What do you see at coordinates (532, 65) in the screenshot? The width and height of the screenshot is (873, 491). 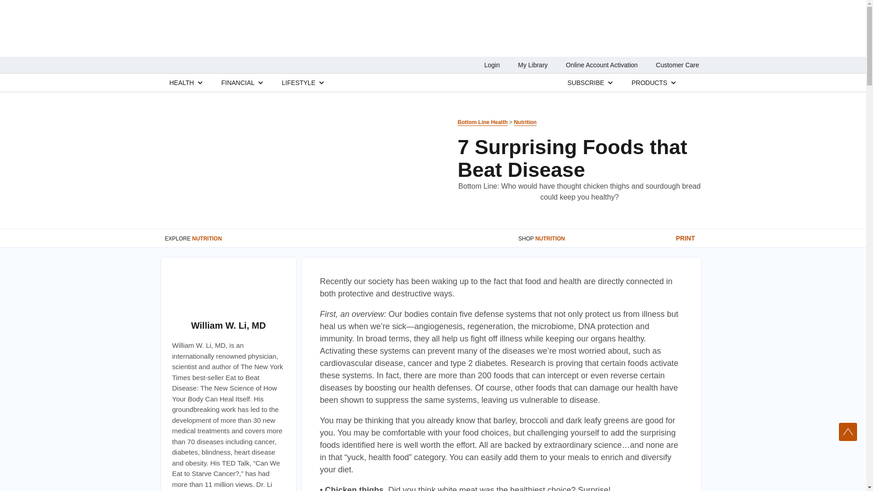 I see `My Library` at bounding box center [532, 65].